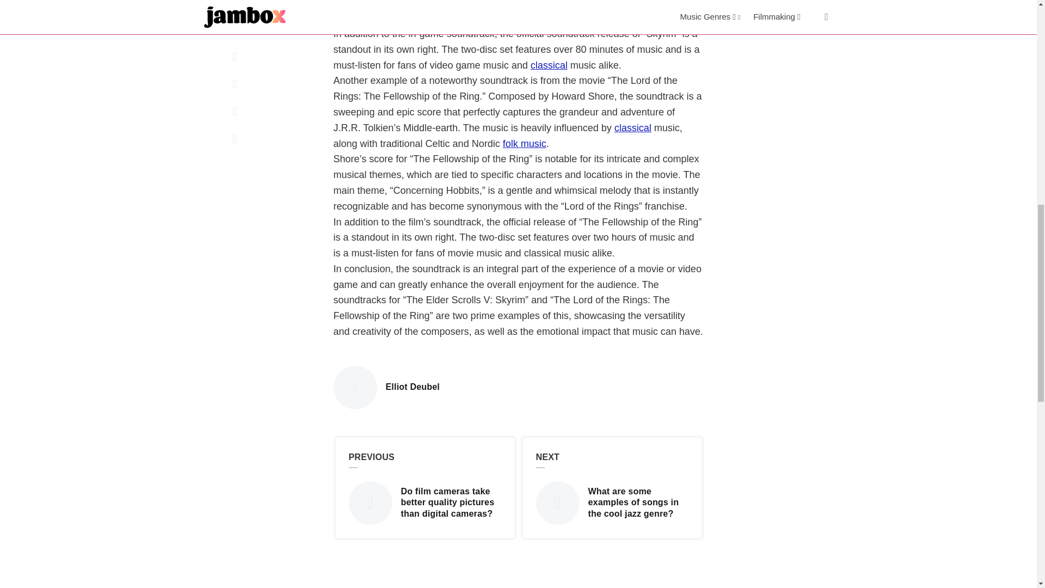  What do you see at coordinates (632, 128) in the screenshot?
I see `classical` at bounding box center [632, 128].